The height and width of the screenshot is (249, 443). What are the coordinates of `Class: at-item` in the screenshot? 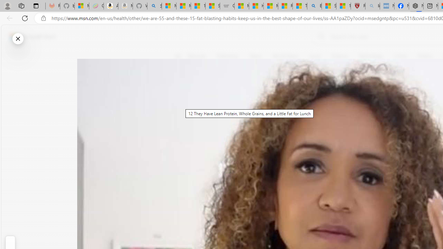 It's located at (182, 162).